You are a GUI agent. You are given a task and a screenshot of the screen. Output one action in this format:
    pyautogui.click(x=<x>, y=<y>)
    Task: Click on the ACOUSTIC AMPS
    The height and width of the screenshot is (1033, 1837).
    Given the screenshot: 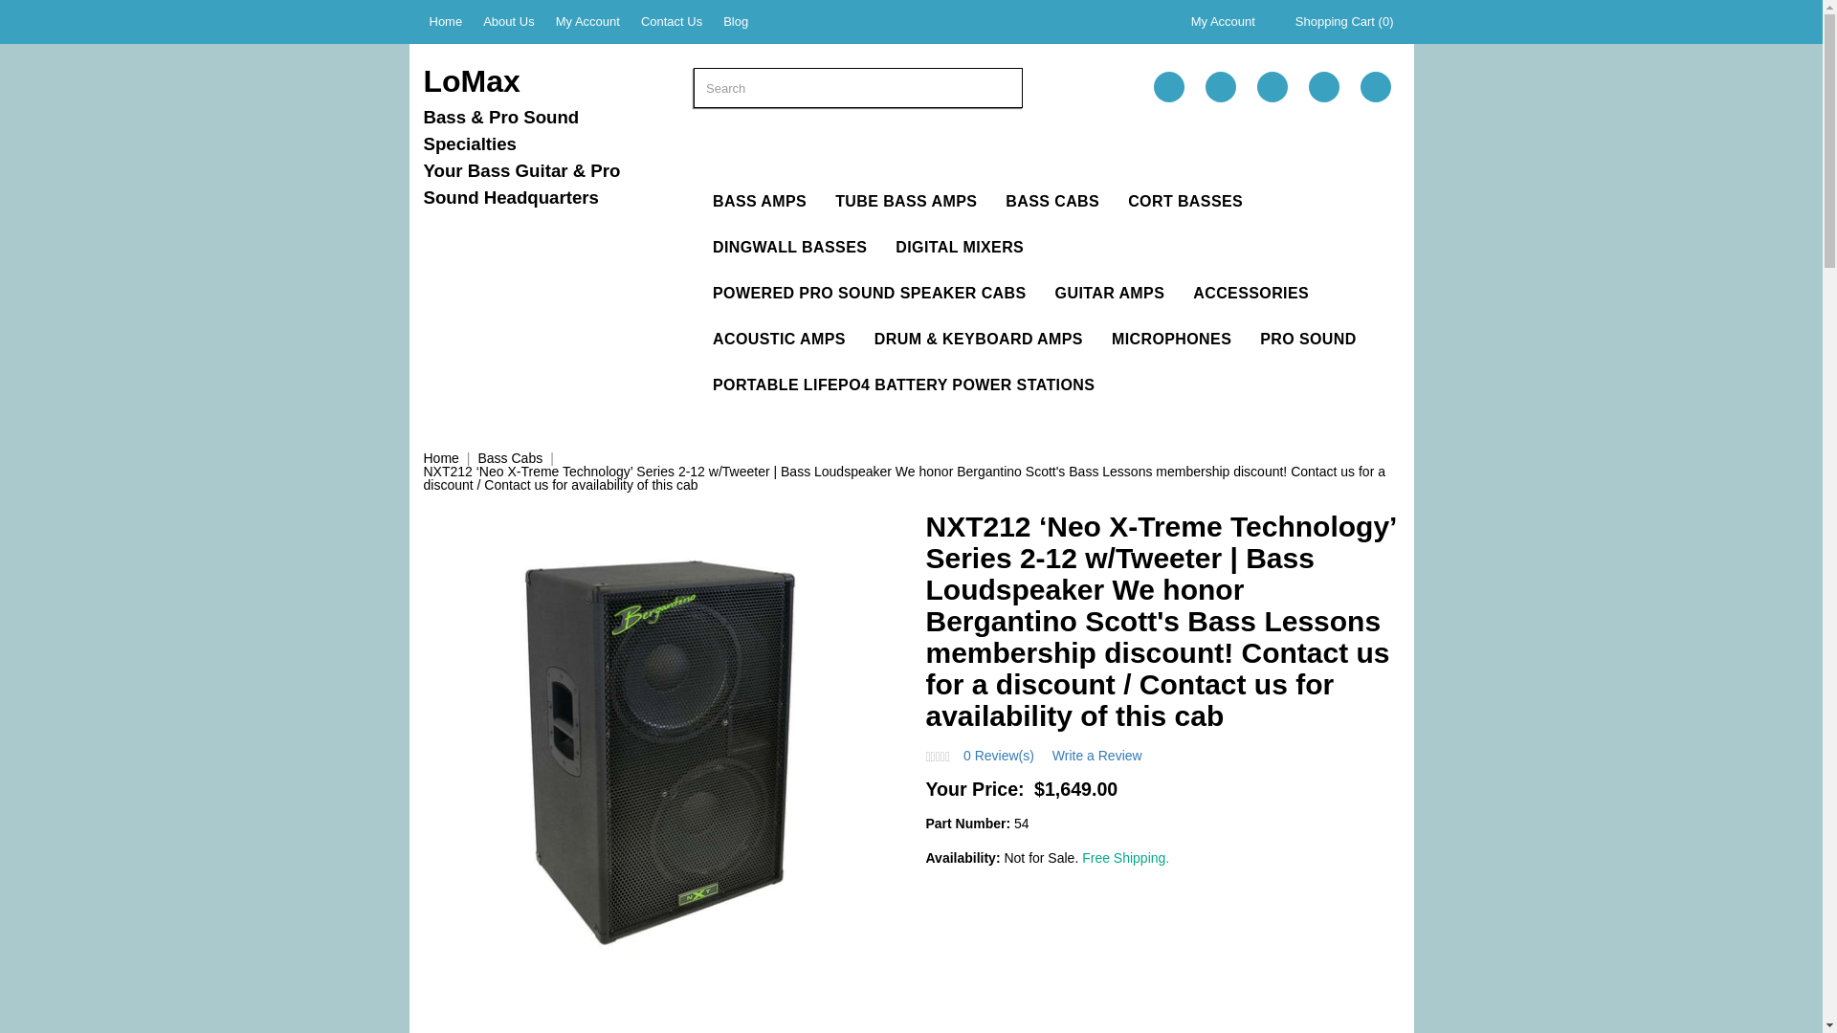 What is the action you would take?
    pyautogui.click(x=779, y=339)
    